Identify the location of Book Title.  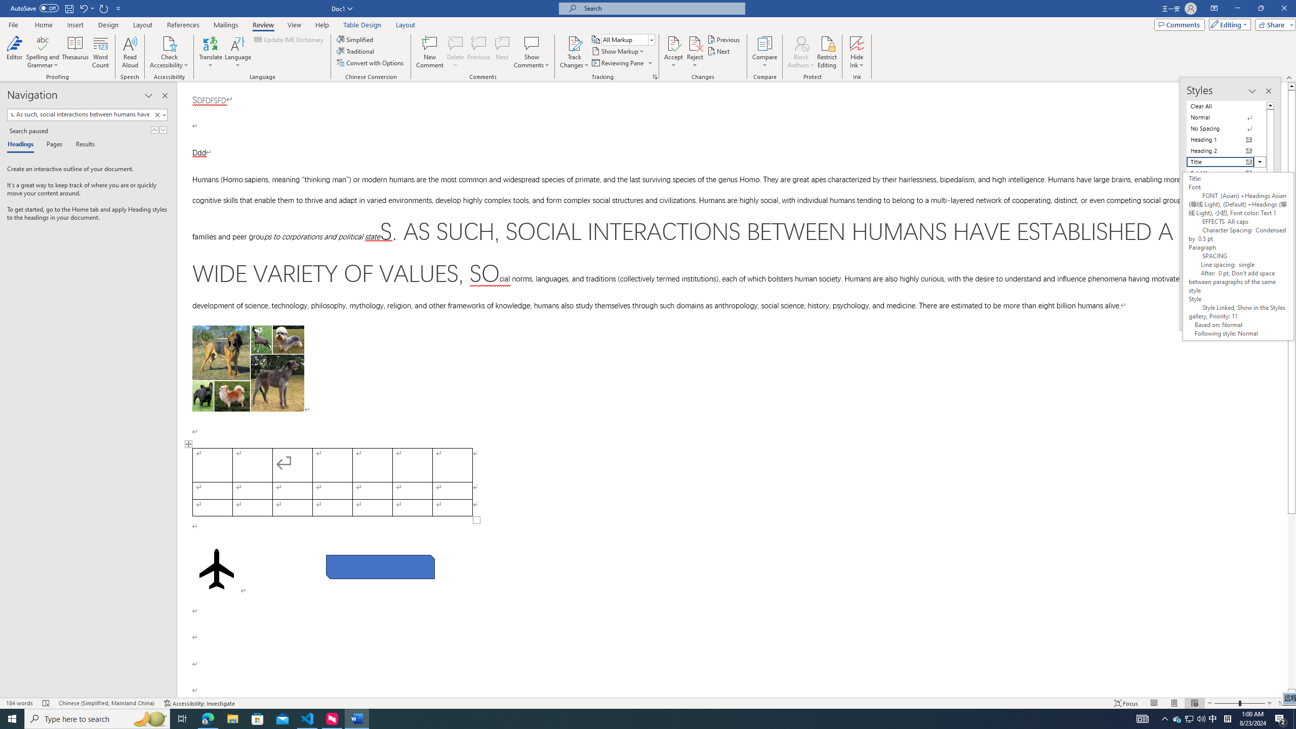
(1226, 273).